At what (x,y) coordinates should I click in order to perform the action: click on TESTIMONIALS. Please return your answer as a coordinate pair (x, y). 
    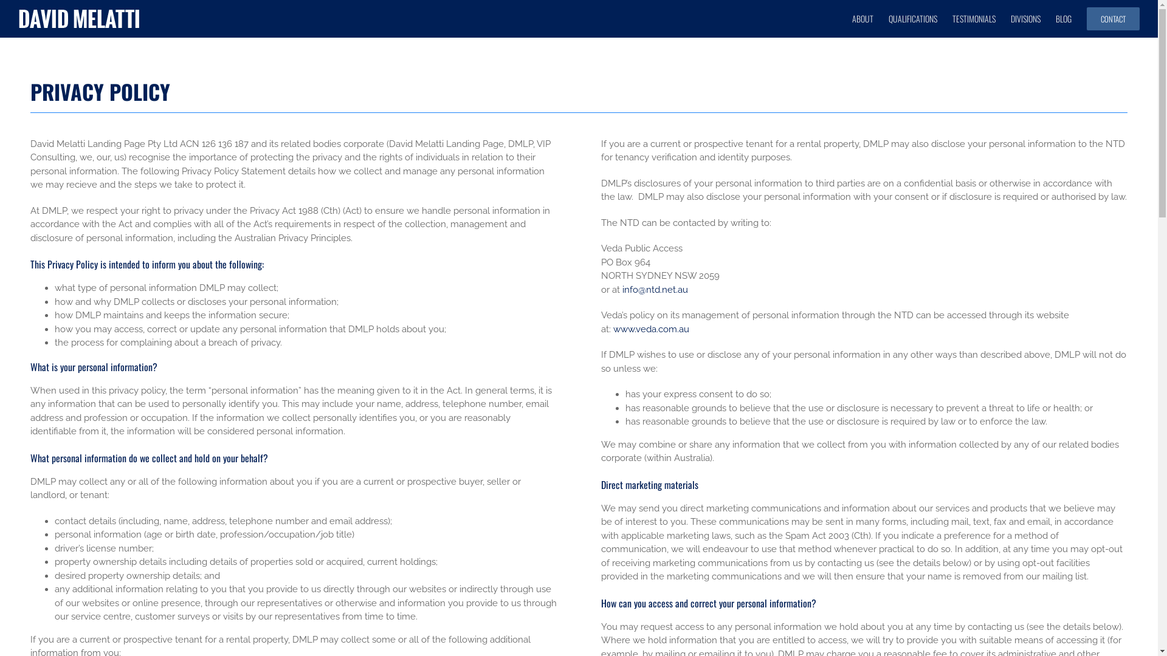
    Looking at the image, I should click on (974, 18).